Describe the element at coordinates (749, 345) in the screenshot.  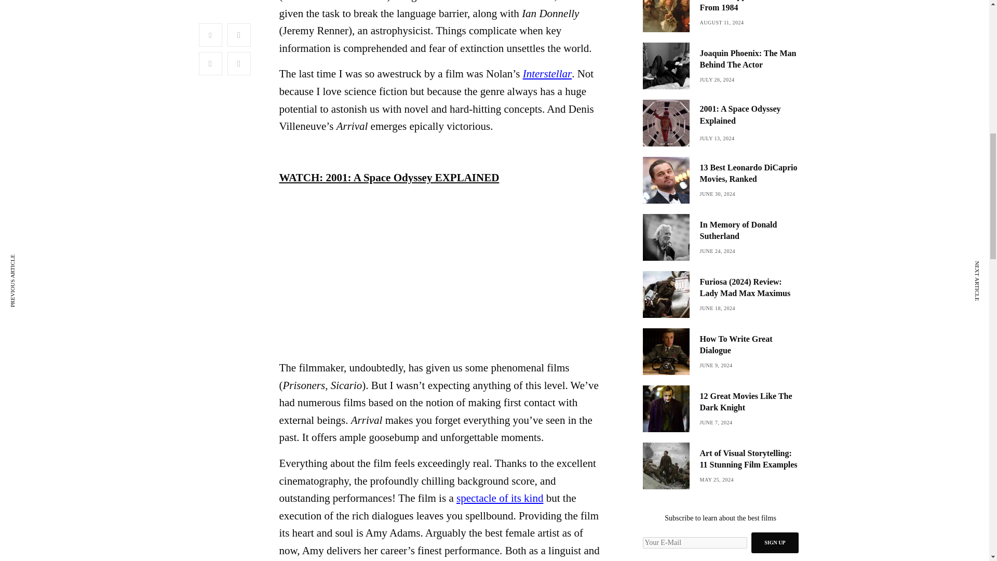
I see `How To Write Great Dialogue` at that location.